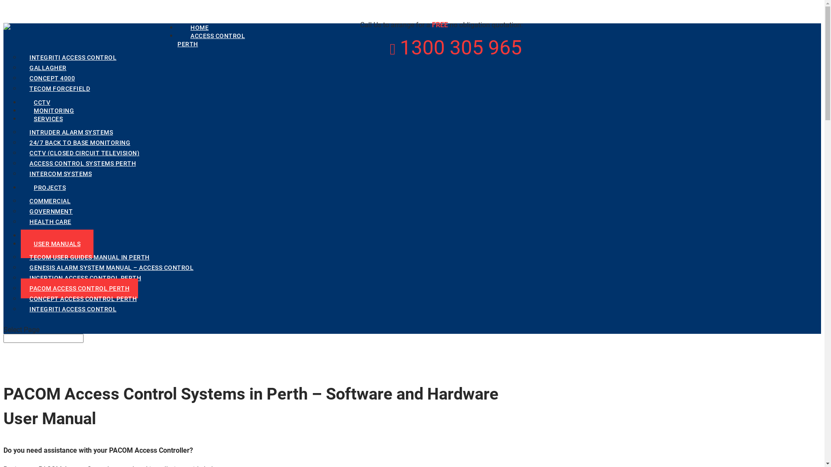  Describe the element at coordinates (54, 111) in the screenshot. I see `MONITORING` at that location.